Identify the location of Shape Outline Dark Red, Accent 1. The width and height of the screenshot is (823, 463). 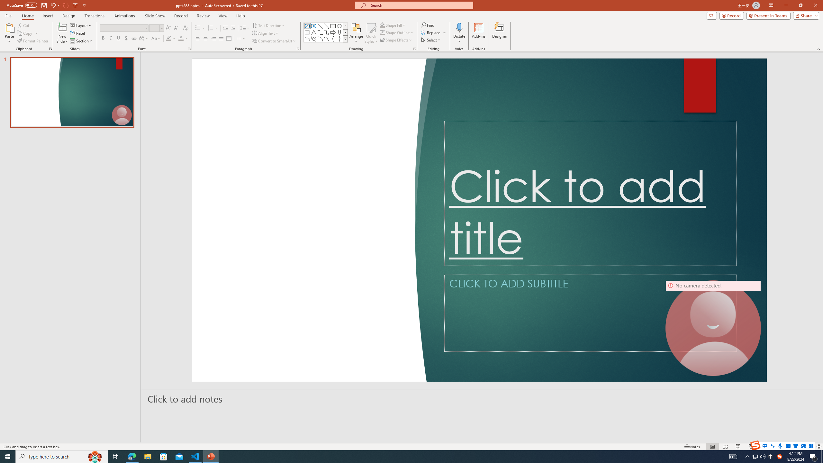
(382, 32).